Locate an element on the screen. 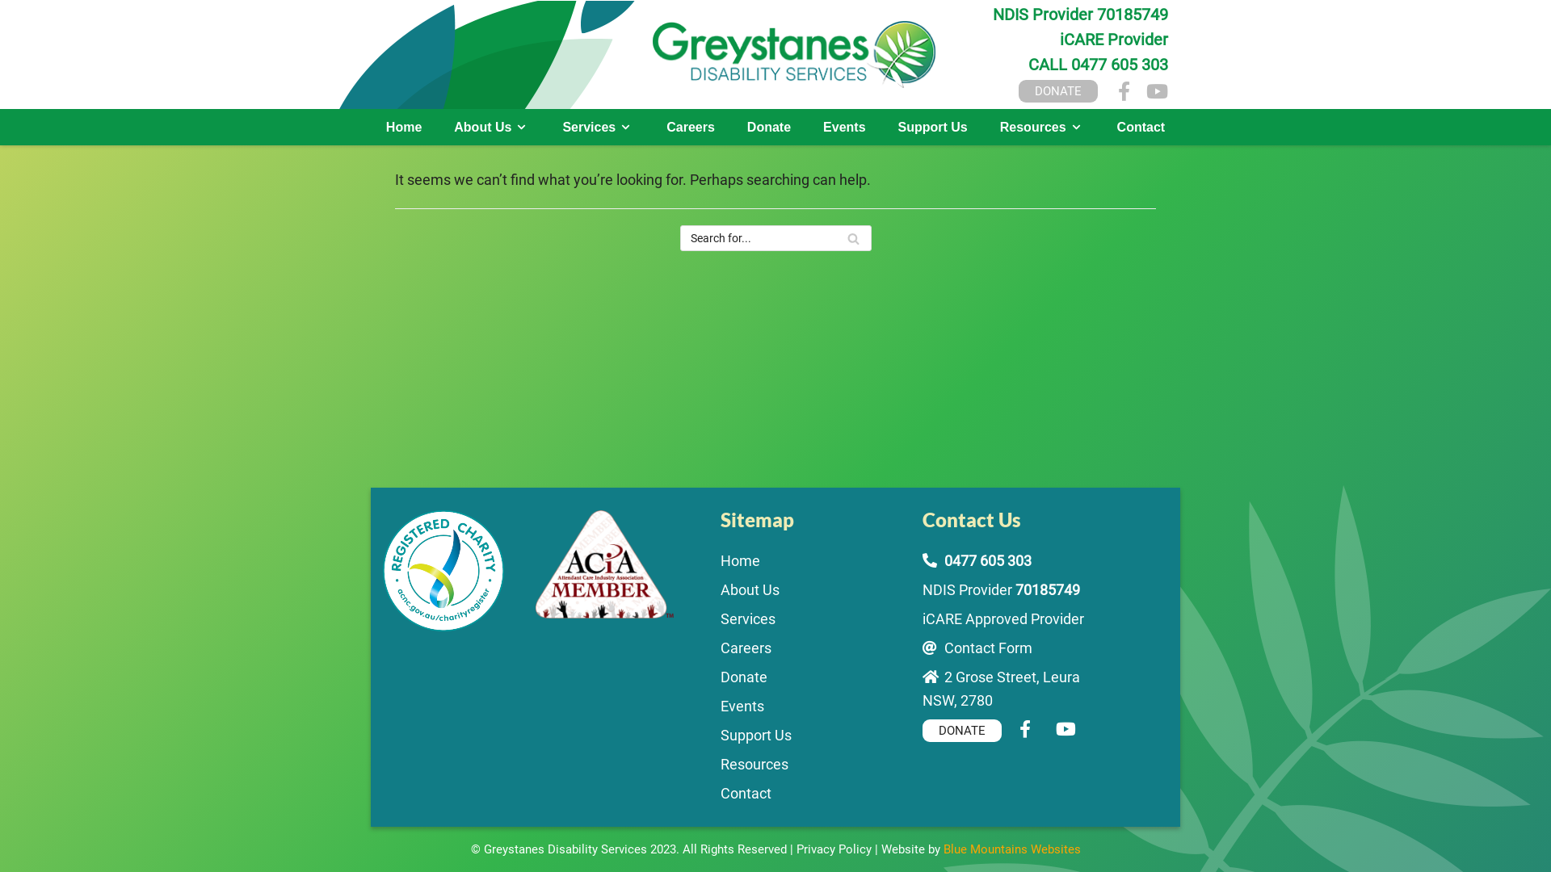  Home is located at coordinates (404, 128).